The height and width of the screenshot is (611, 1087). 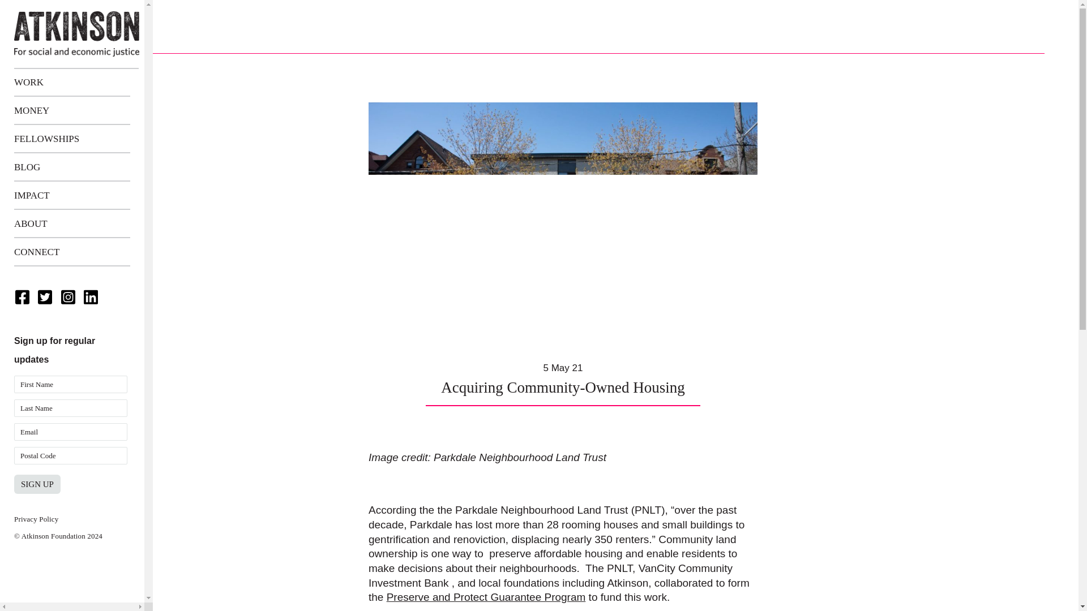 I want to click on First Name, so click(x=70, y=385).